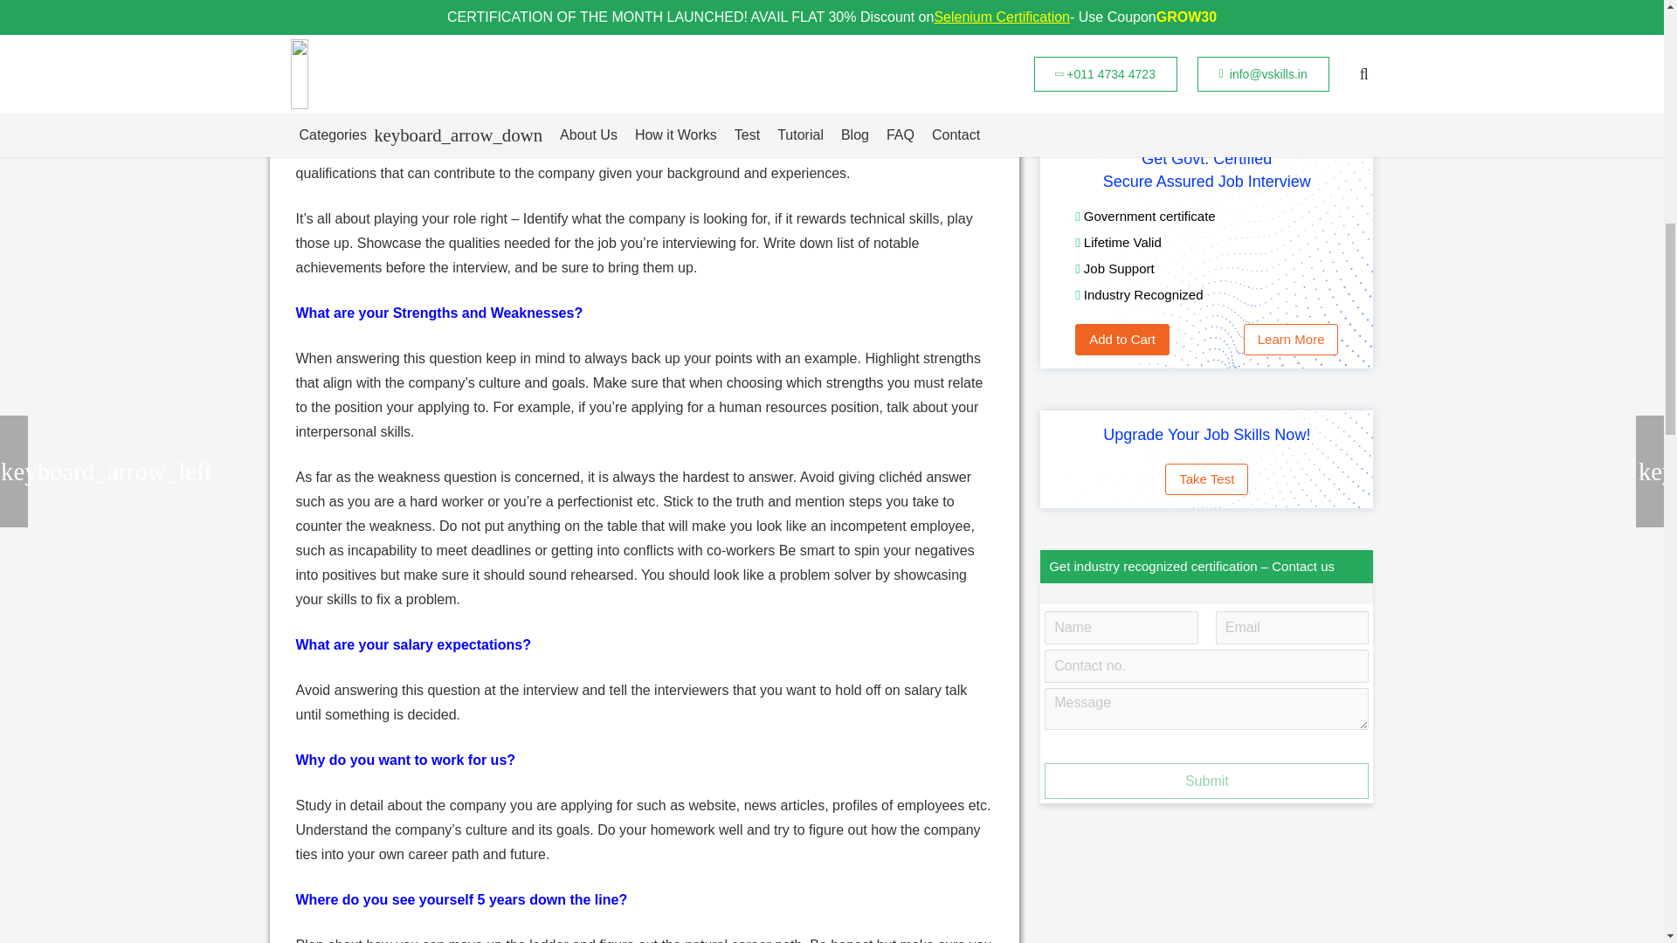  Describe the element at coordinates (1628, 30) in the screenshot. I see `Back to top` at that location.